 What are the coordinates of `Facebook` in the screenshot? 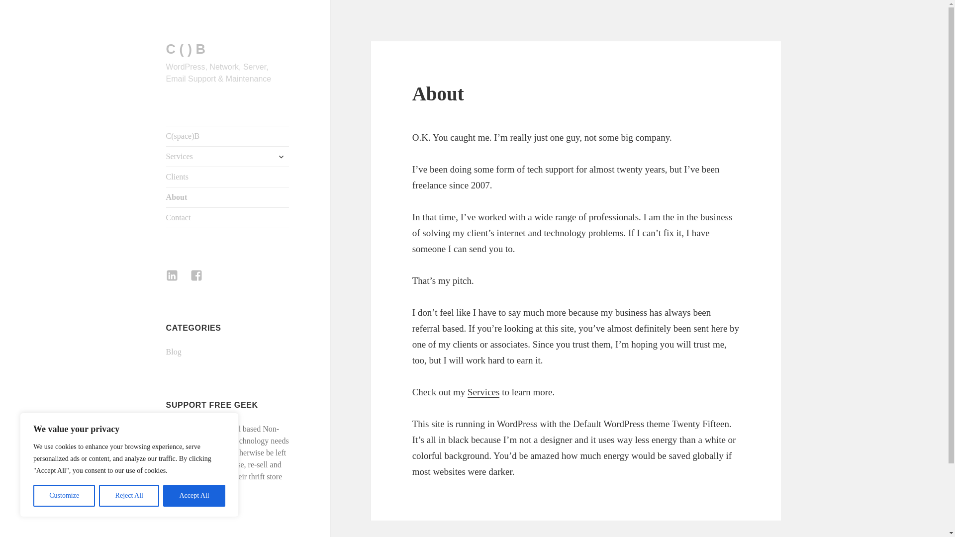 It's located at (202, 281).